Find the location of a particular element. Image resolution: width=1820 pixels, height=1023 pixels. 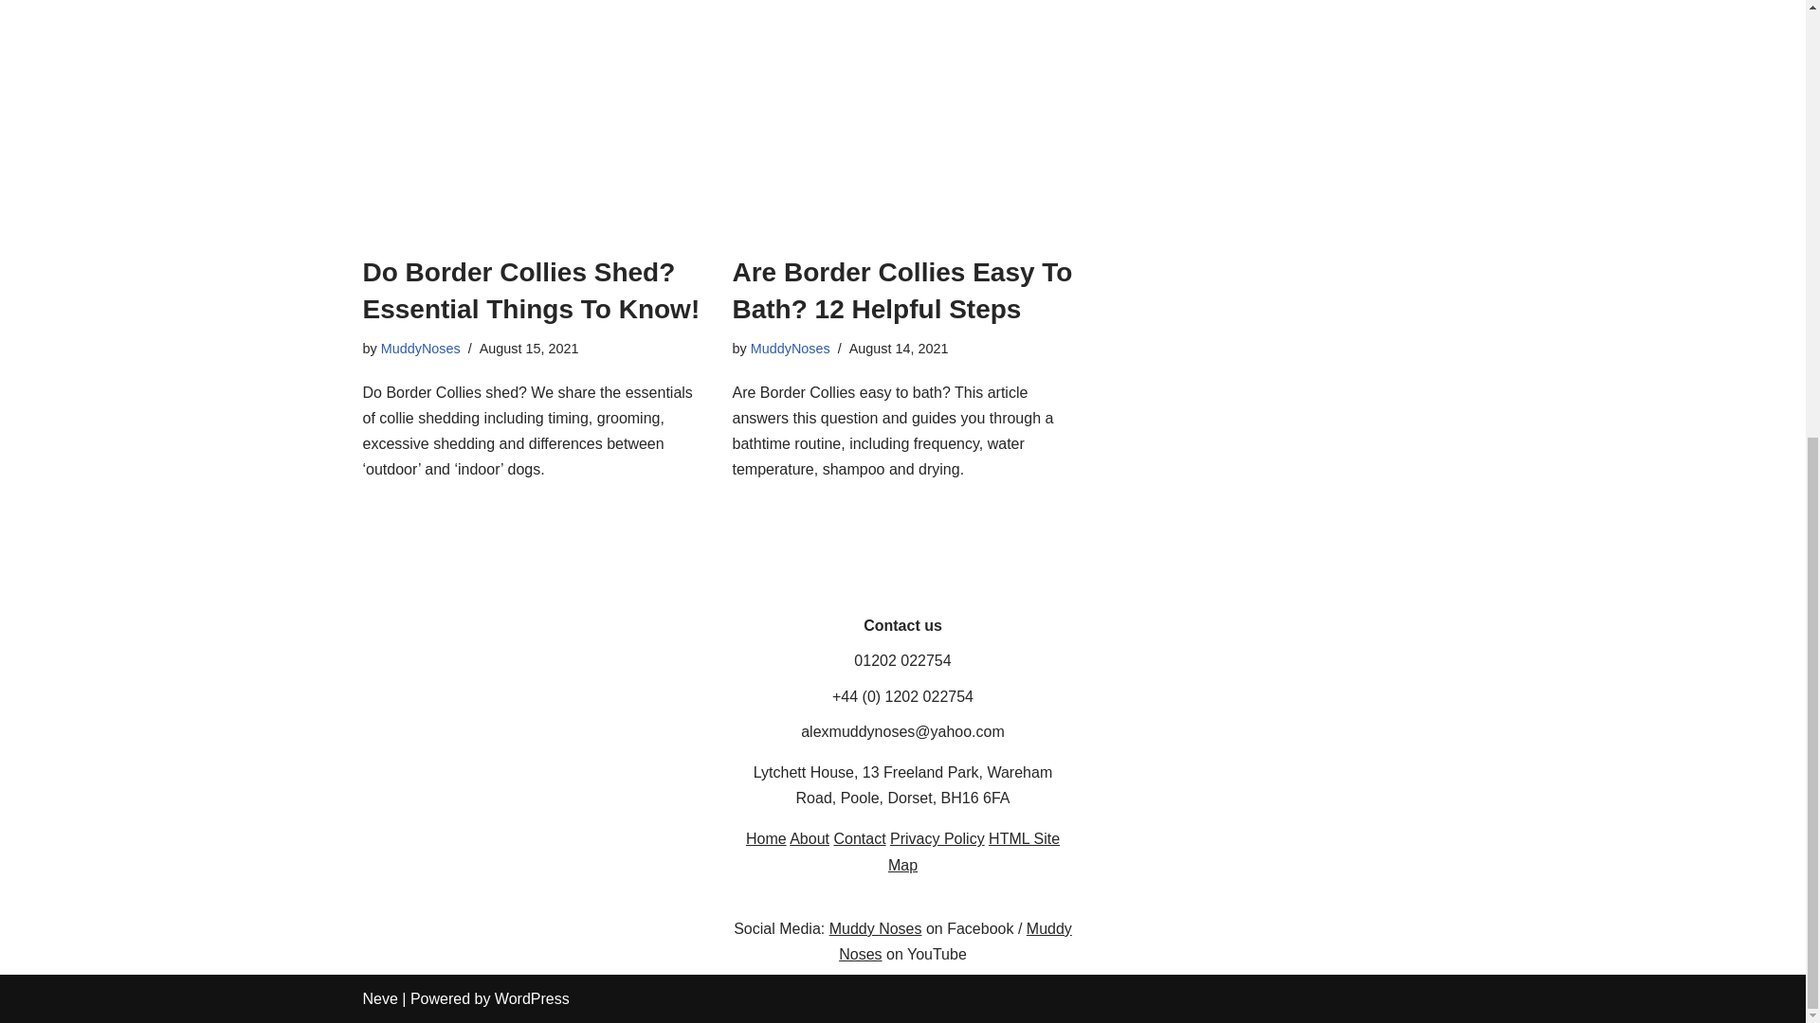

Posts by MuddyNoses is located at coordinates (420, 348).